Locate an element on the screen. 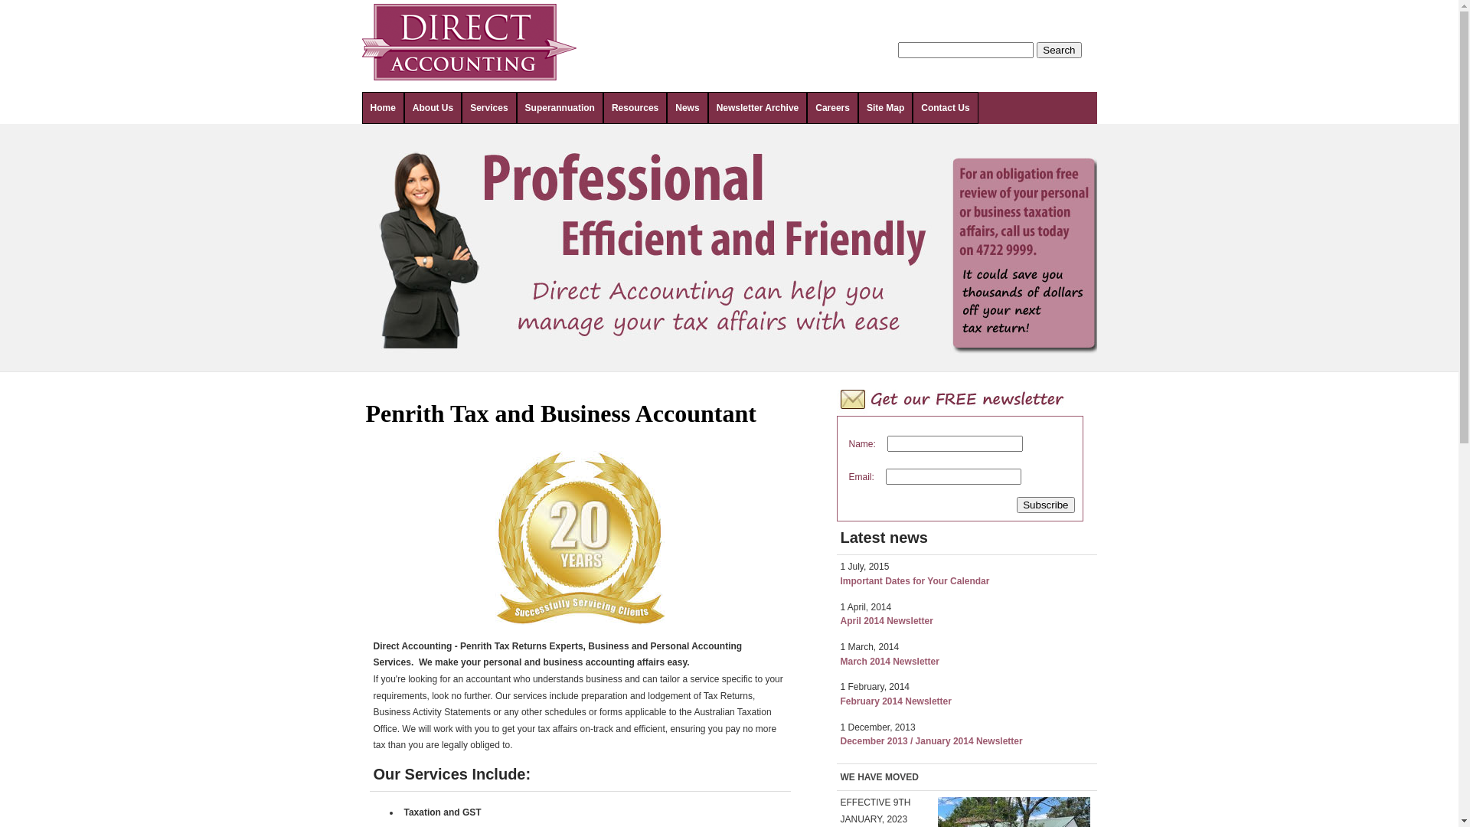  Contact Us is located at coordinates (945, 108).